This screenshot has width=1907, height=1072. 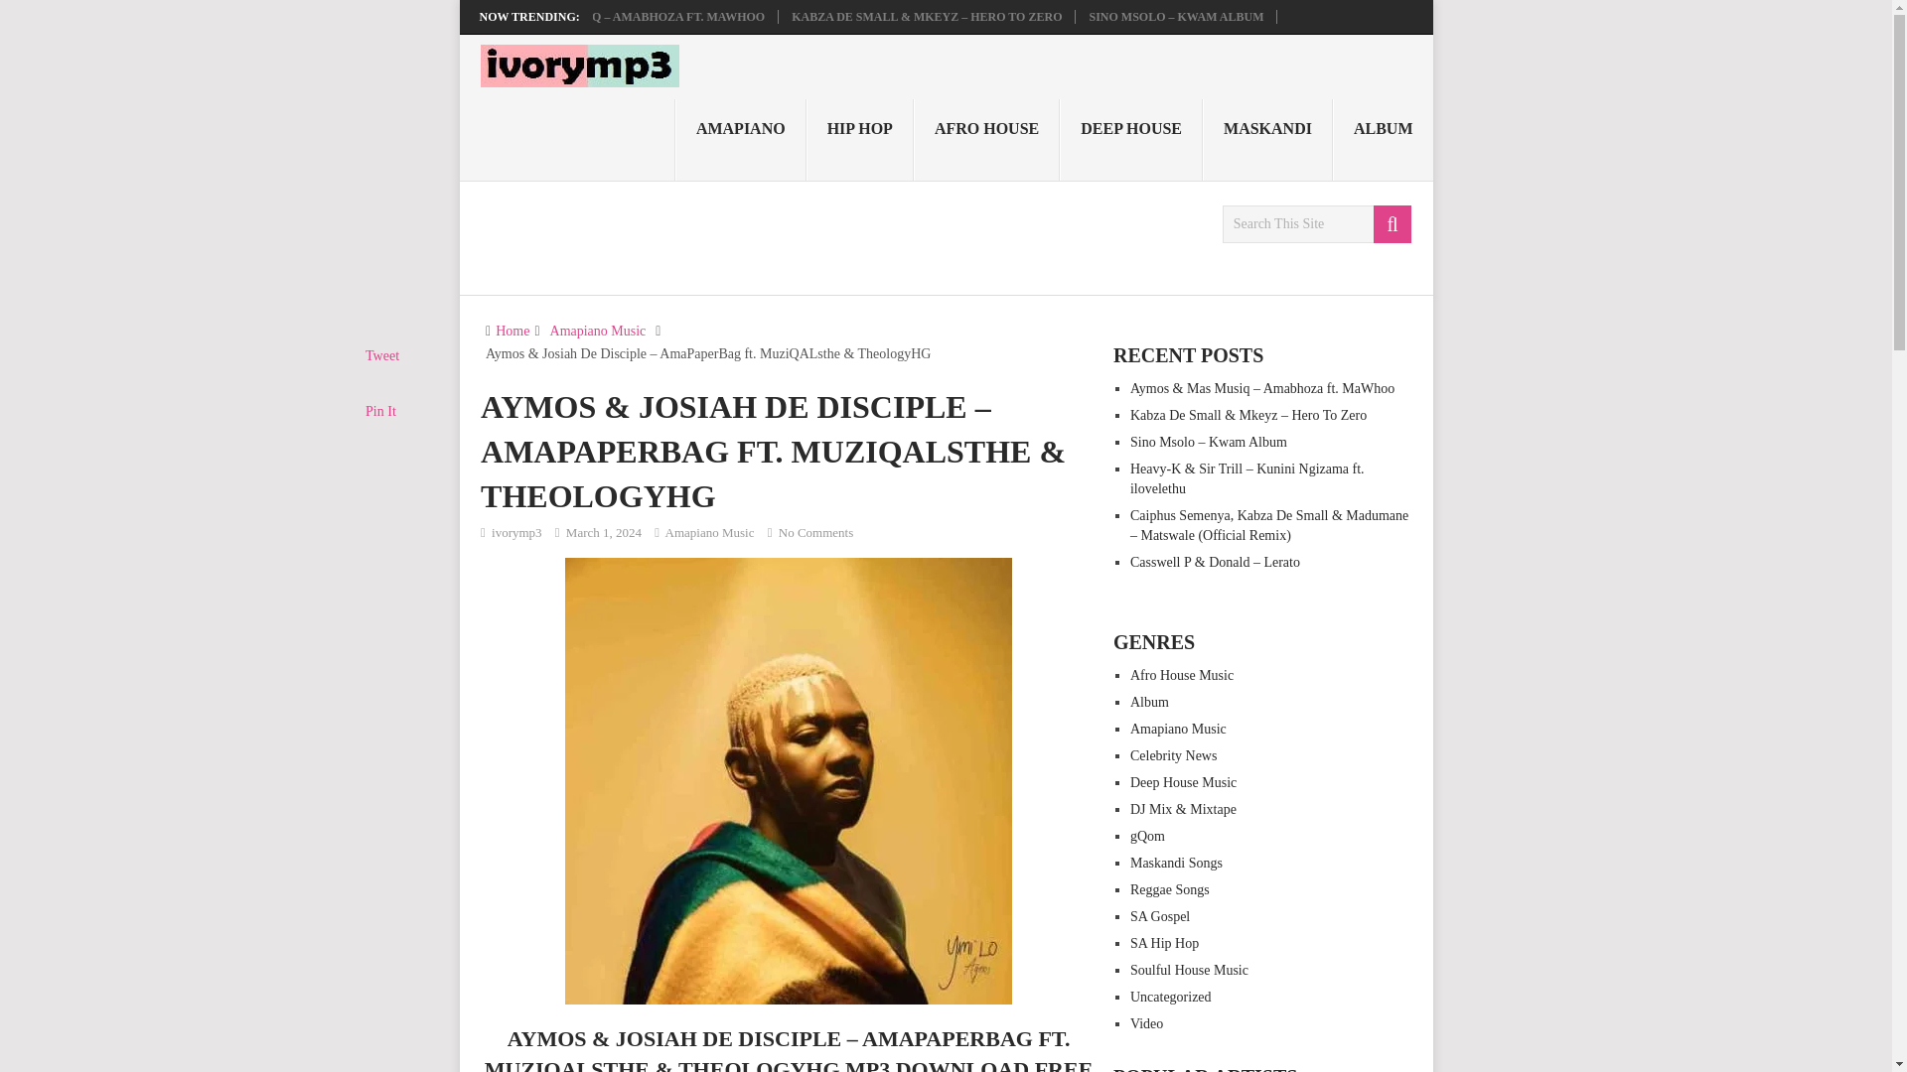 What do you see at coordinates (598, 332) in the screenshot?
I see `Amapiano Music` at bounding box center [598, 332].